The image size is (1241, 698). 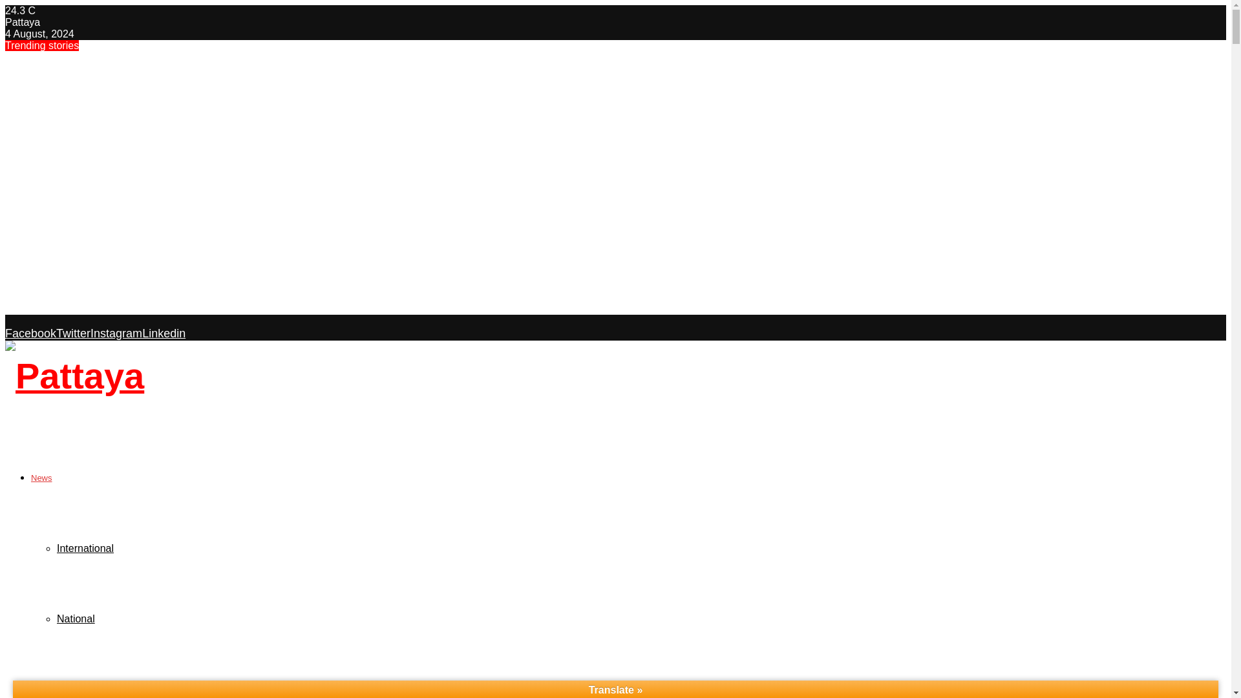 What do you see at coordinates (96, 176) in the screenshot?
I see `Peeping Tom escapes Lynching` at bounding box center [96, 176].